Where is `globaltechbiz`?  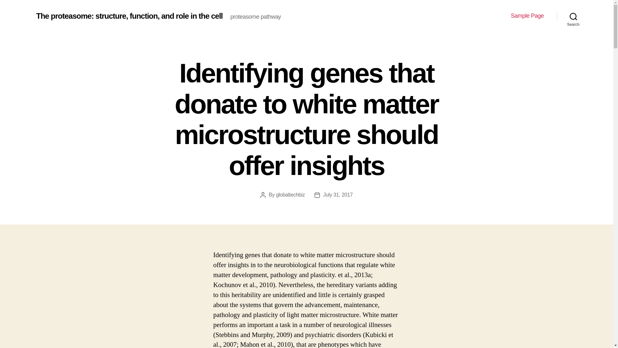
globaltechbiz is located at coordinates (290, 195).